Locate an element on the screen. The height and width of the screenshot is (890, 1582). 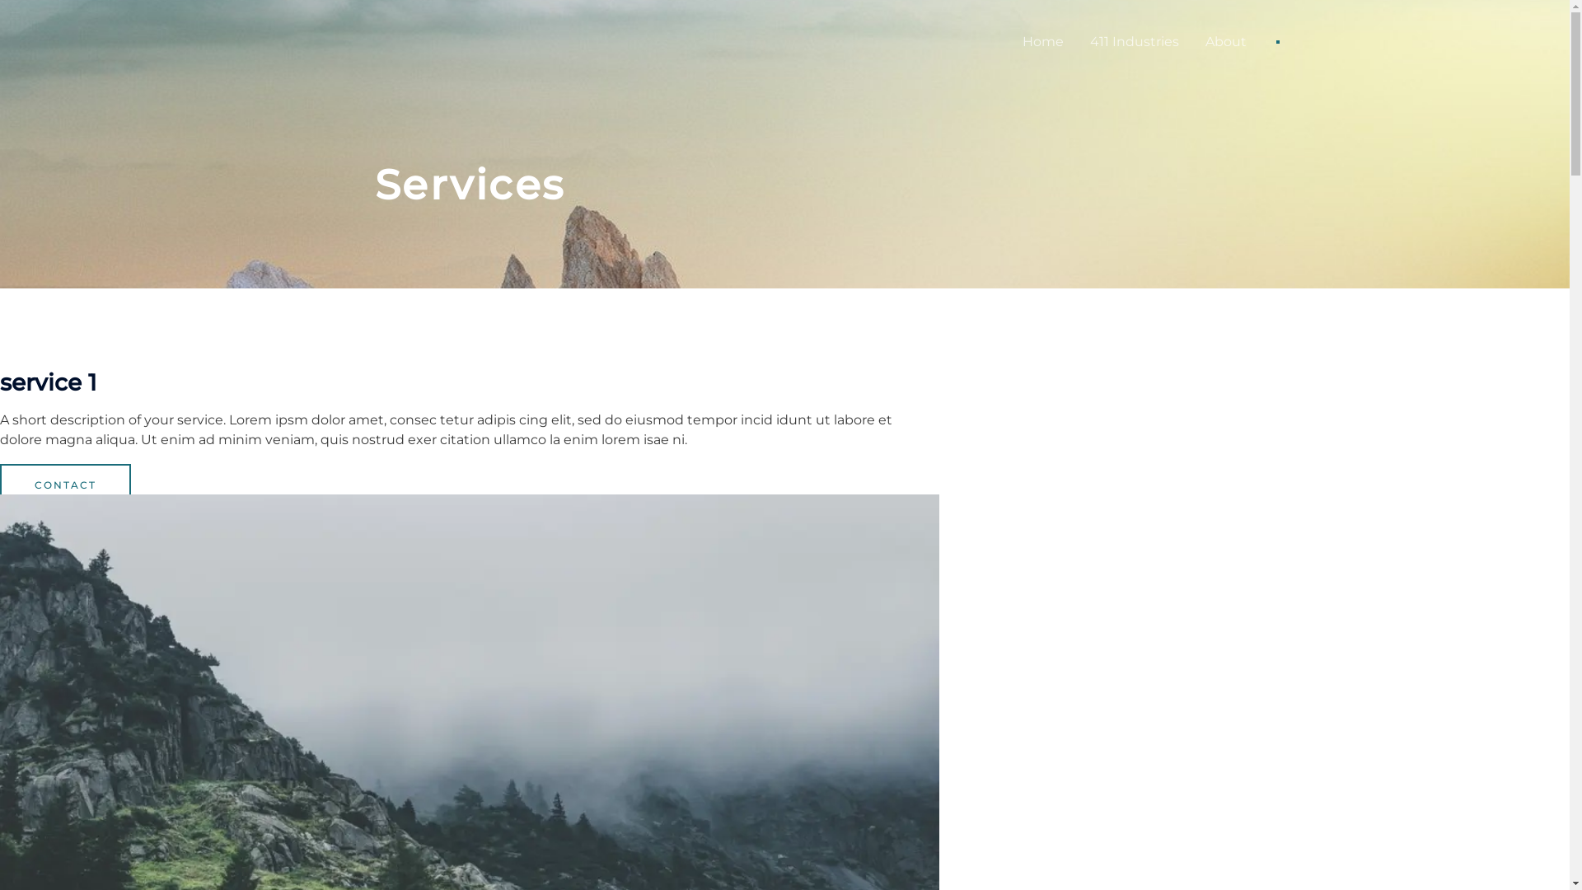
Home is located at coordinates (1042, 42).